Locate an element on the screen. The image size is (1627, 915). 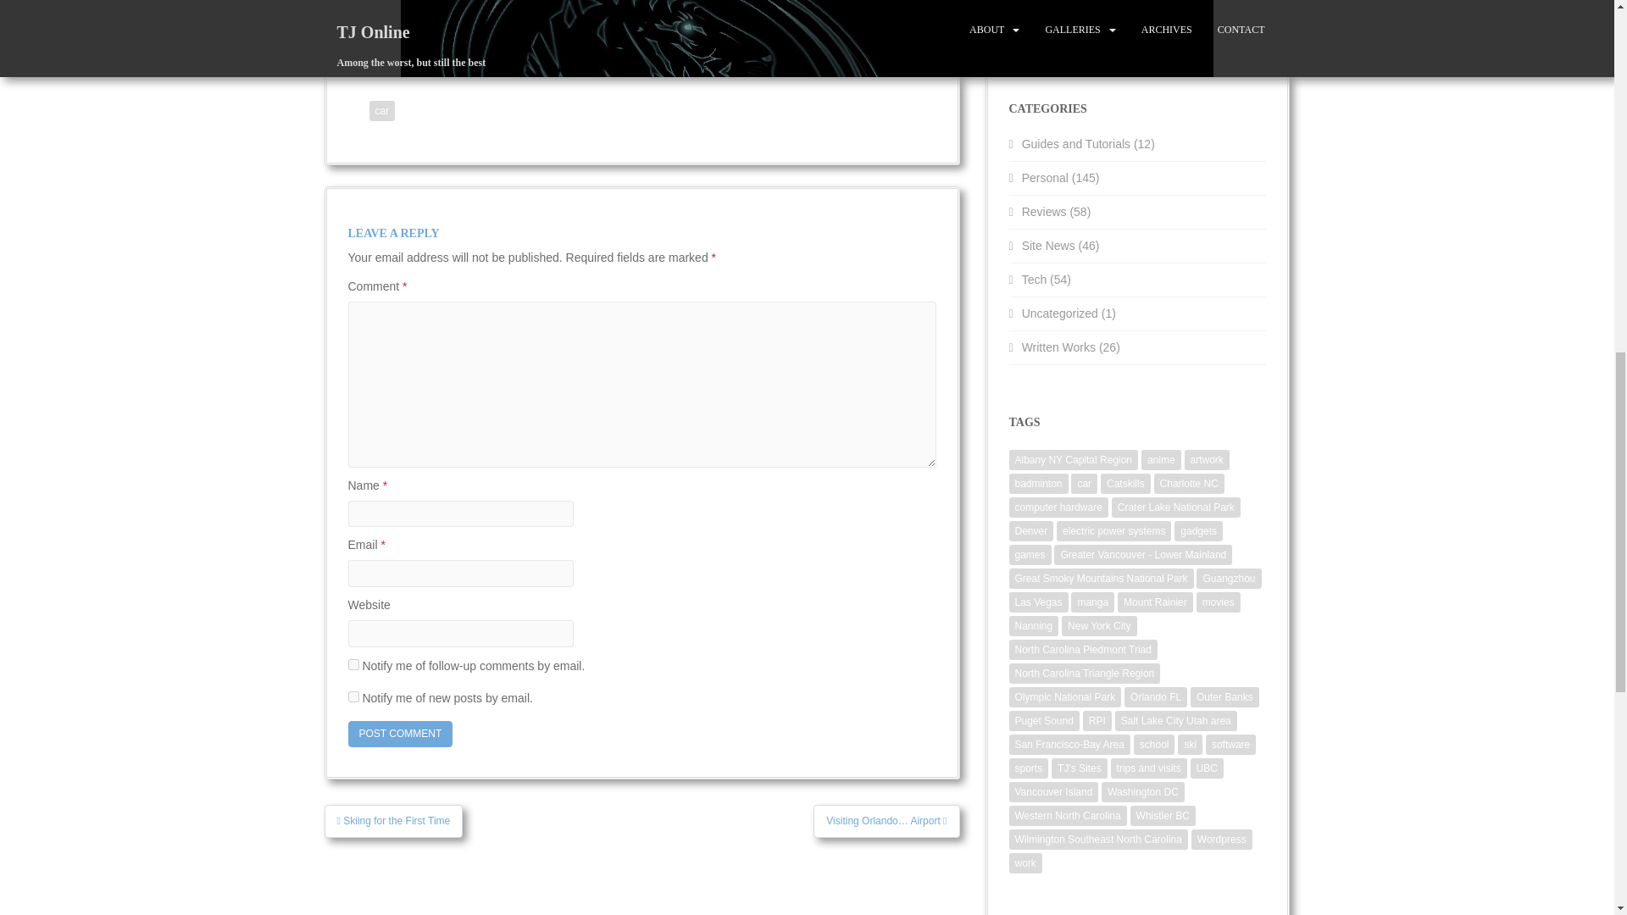
subscribe is located at coordinates (353, 664).